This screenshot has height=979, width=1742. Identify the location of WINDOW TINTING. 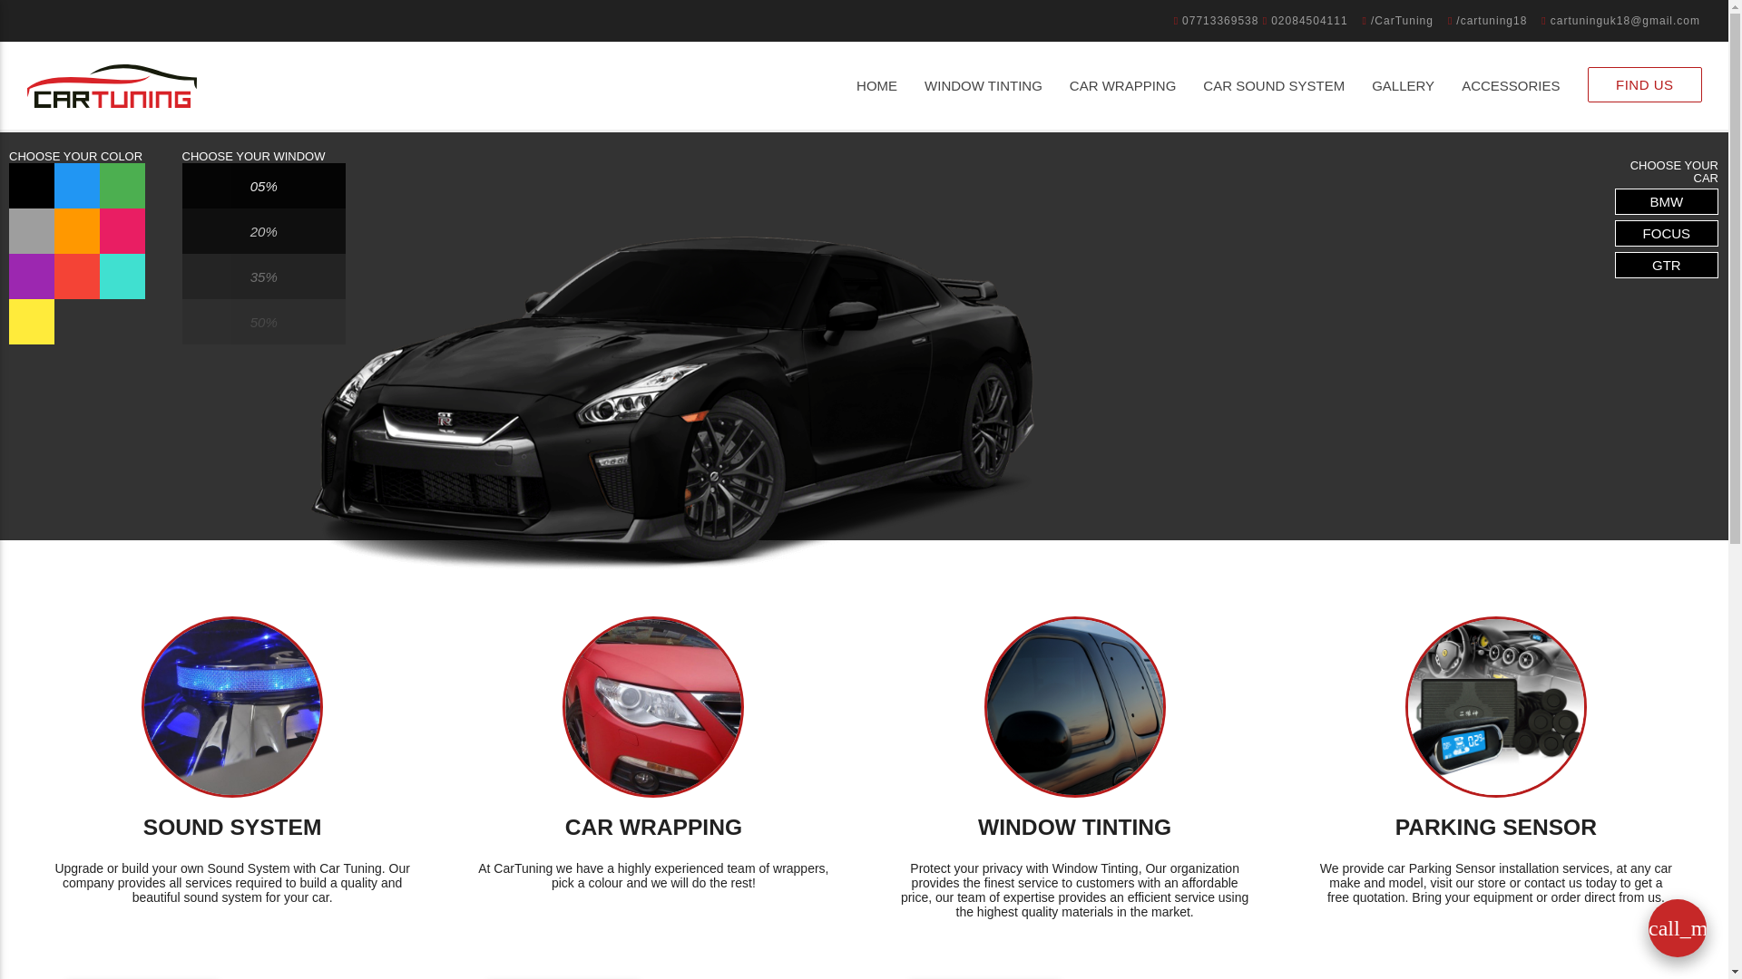
(984, 85).